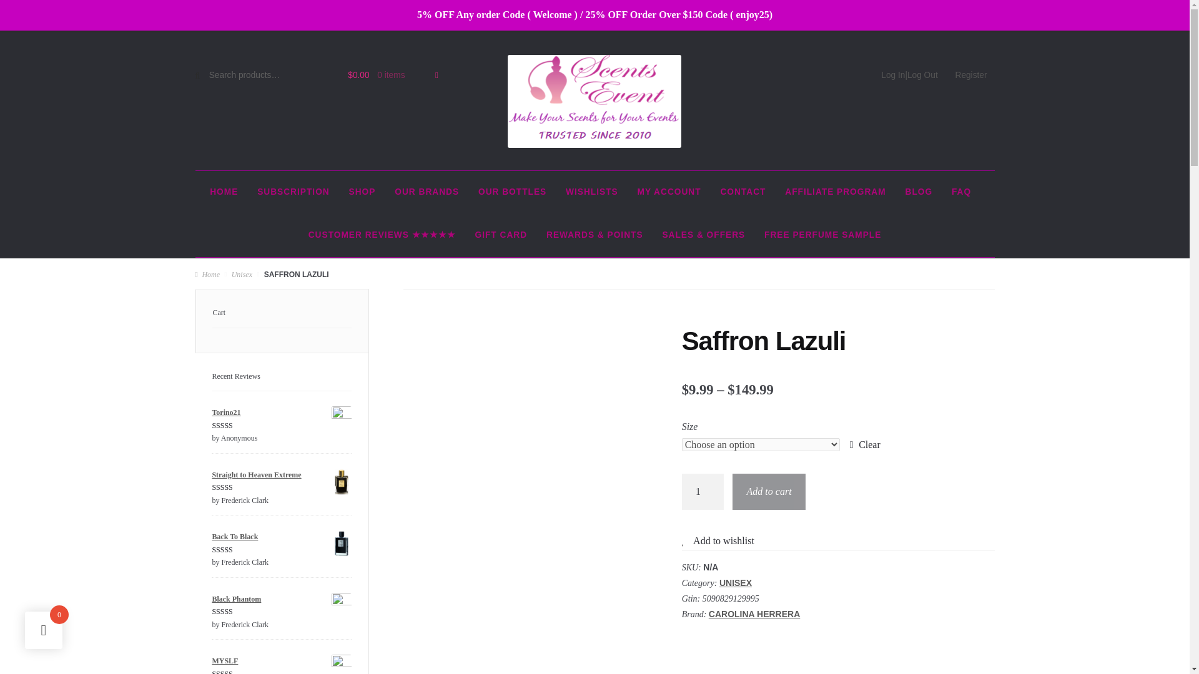 The image size is (1199, 674). I want to click on OUR BRANDS, so click(427, 192).